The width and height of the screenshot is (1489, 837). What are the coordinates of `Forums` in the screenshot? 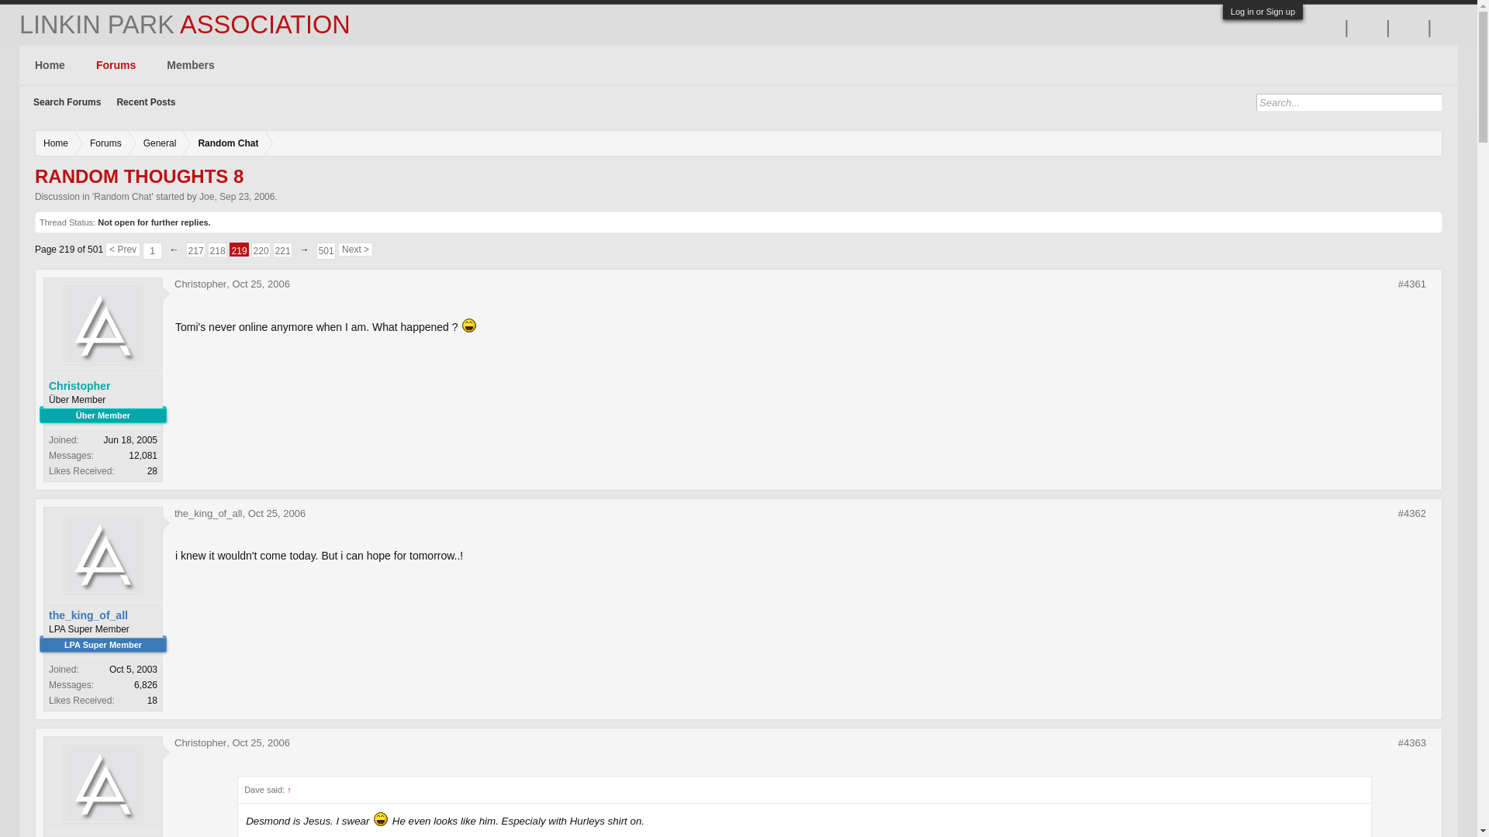 It's located at (102, 143).